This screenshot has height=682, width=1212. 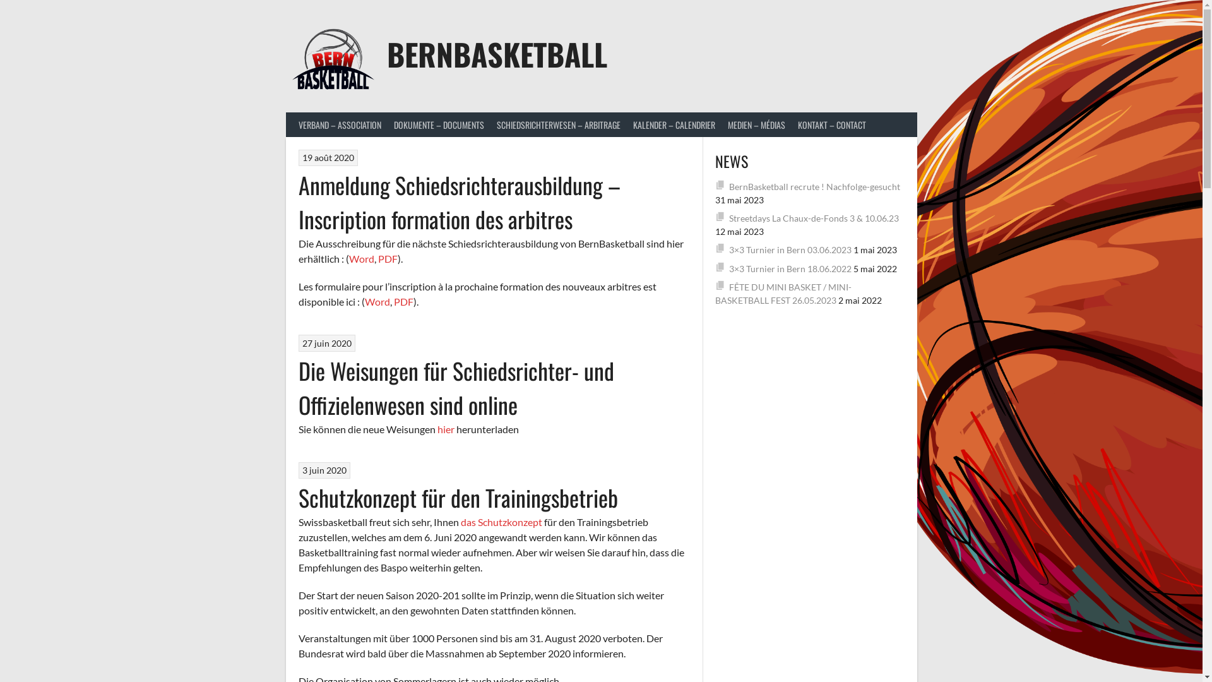 What do you see at coordinates (377, 302) in the screenshot?
I see `Word` at bounding box center [377, 302].